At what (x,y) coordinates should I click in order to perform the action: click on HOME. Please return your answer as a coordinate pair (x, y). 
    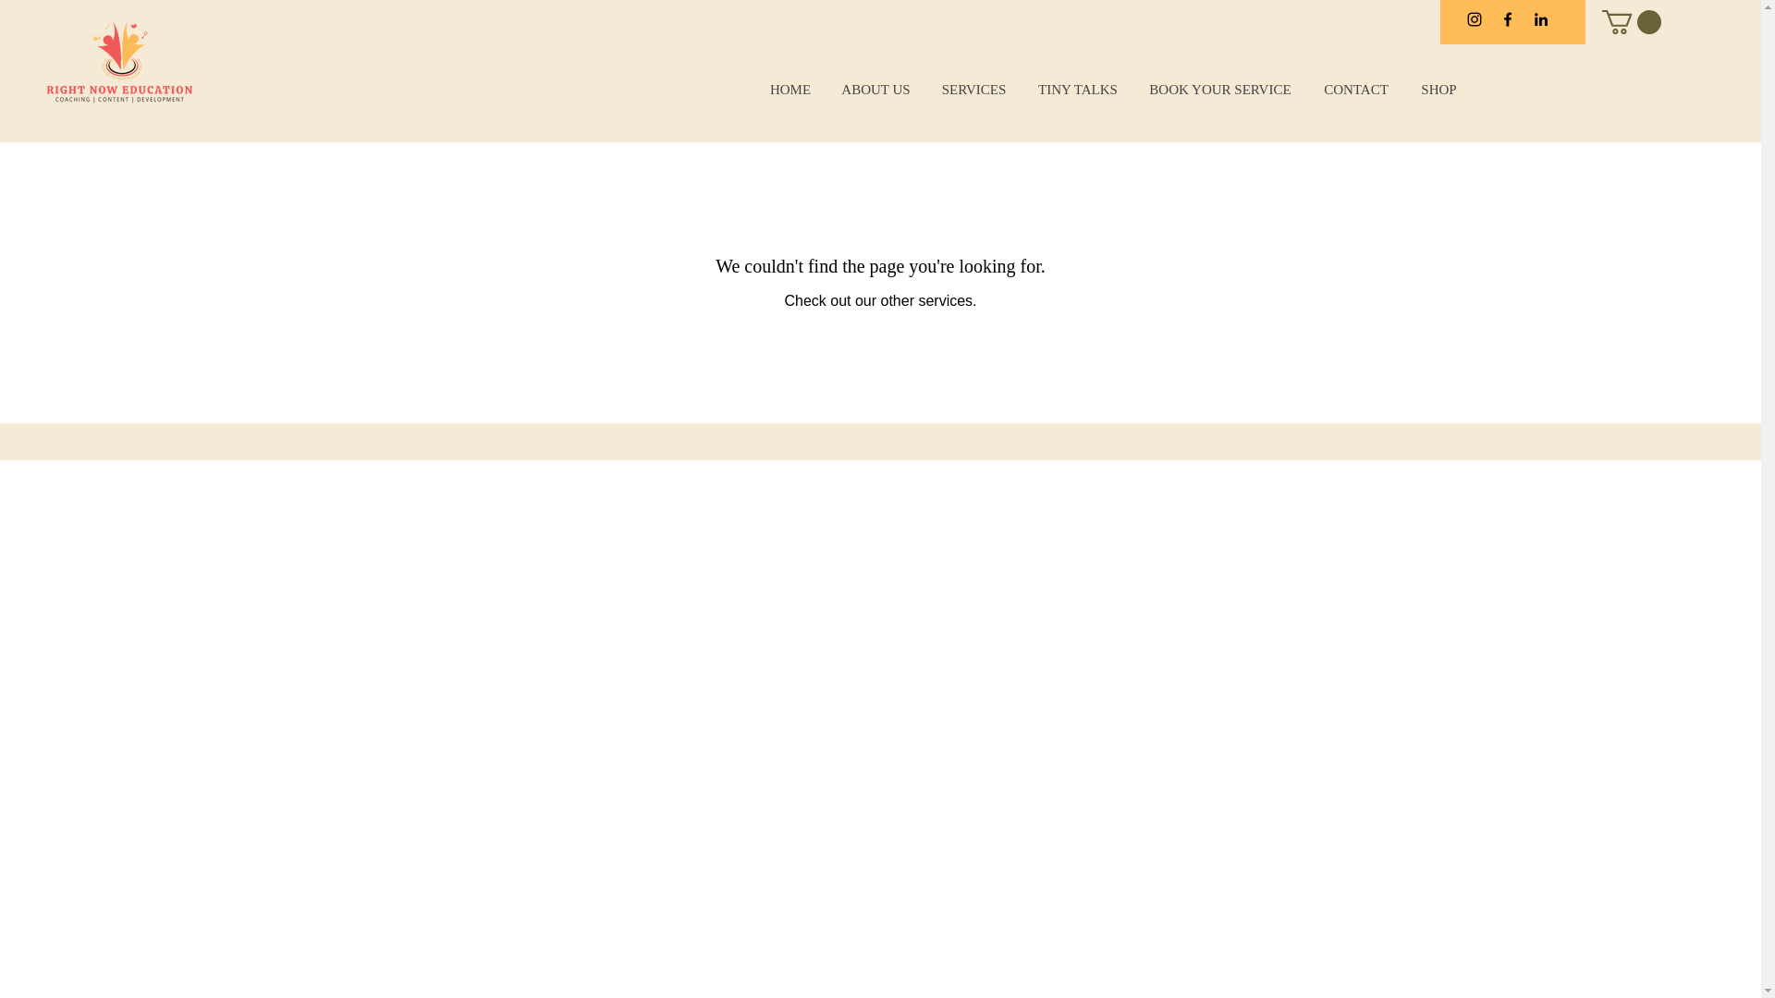
    Looking at the image, I should click on (790, 89).